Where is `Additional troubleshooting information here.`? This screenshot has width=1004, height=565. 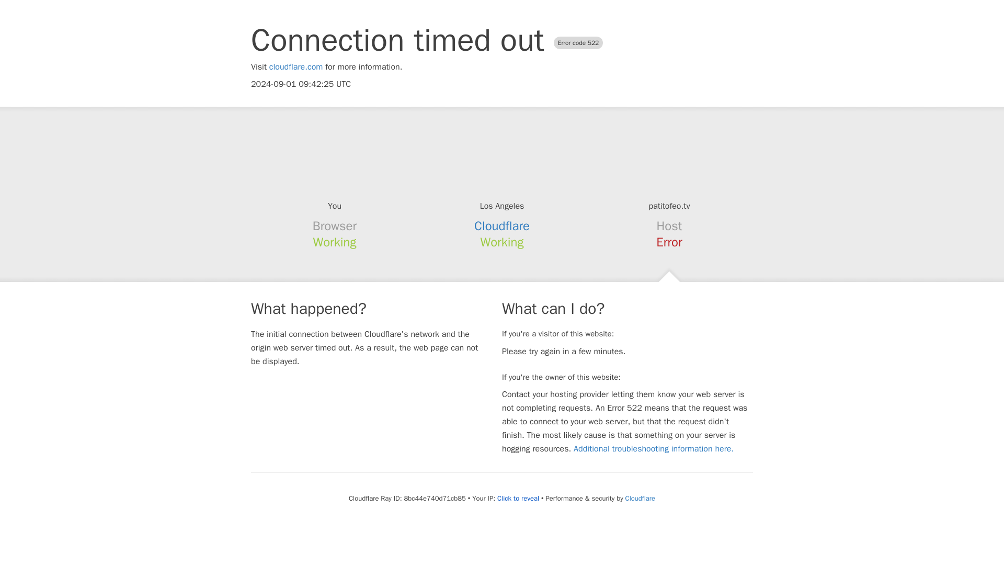 Additional troubleshooting information here. is located at coordinates (654, 449).